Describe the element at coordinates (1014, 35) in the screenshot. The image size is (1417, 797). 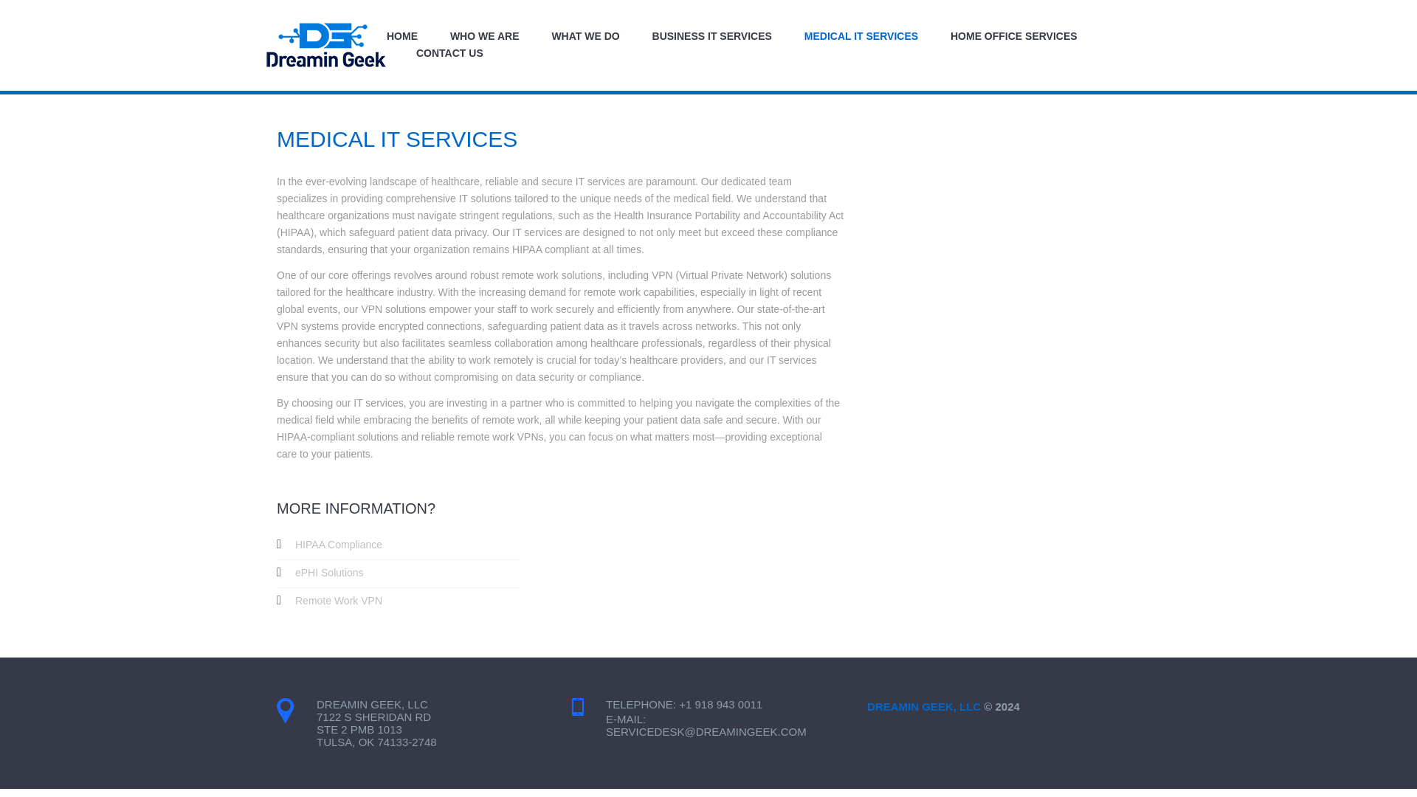
I see `HOME OFFICE SERVICES` at that location.